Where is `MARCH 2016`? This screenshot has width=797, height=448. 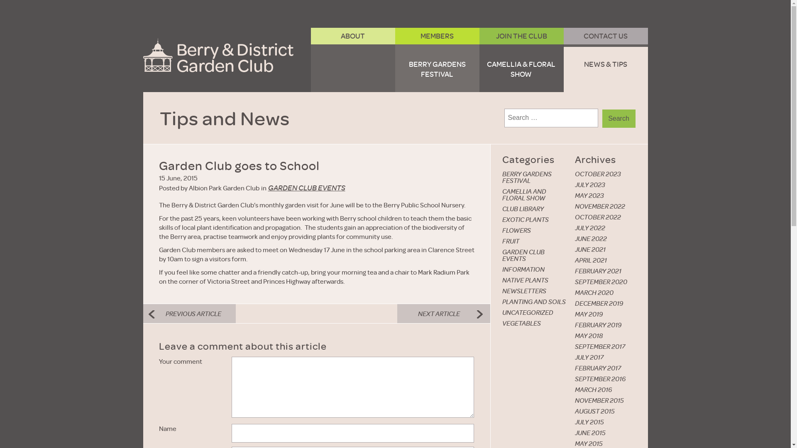 MARCH 2016 is located at coordinates (594, 390).